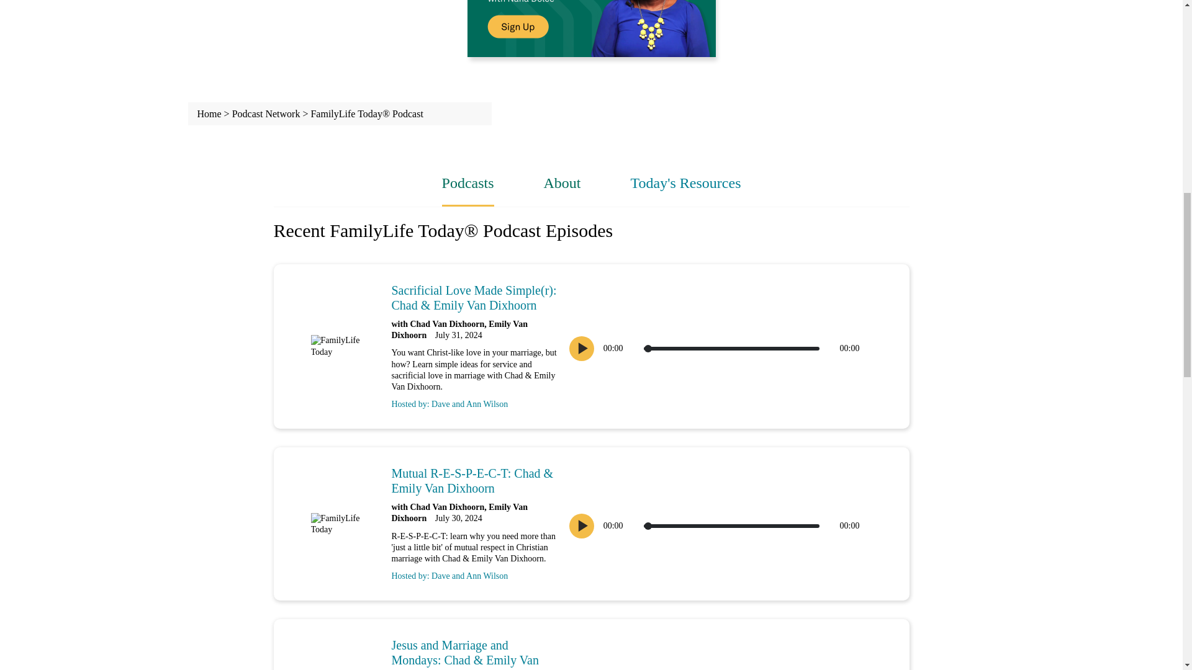 This screenshot has width=1192, height=670. What do you see at coordinates (266, 114) in the screenshot?
I see `Podcast Network` at bounding box center [266, 114].